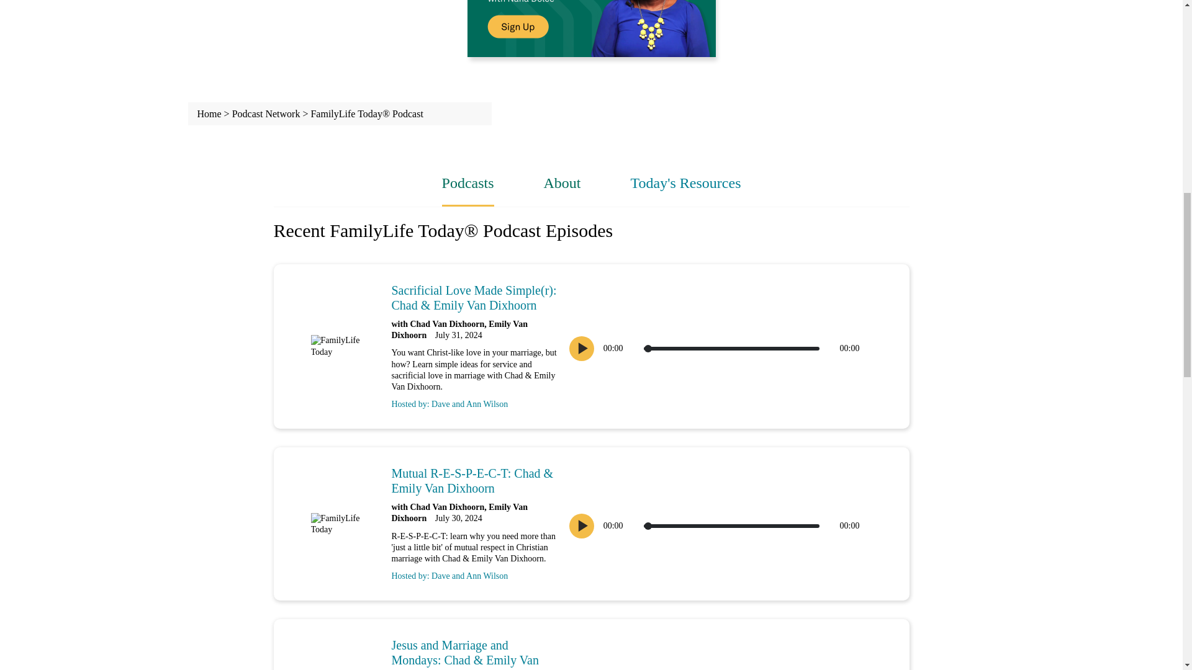 This screenshot has width=1192, height=670. What do you see at coordinates (266, 114) in the screenshot?
I see `Podcast Network` at bounding box center [266, 114].